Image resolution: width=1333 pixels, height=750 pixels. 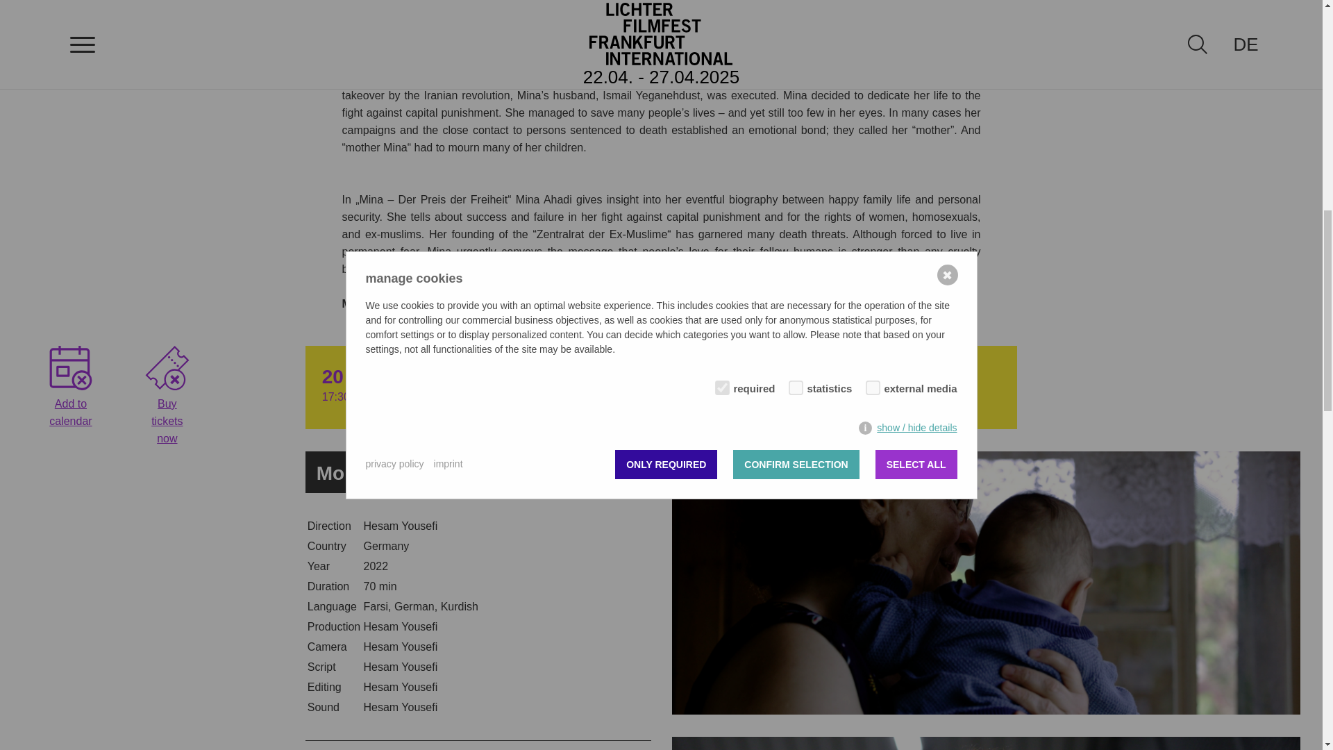 I want to click on Lichter Filmfest, so click(x=71, y=367).